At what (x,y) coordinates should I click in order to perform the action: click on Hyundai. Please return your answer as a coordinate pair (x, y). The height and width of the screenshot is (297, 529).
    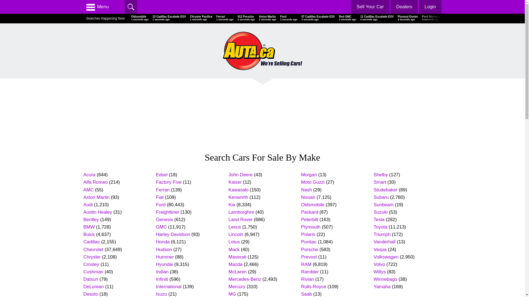
    Looking at the image, I should click on (164, 265).